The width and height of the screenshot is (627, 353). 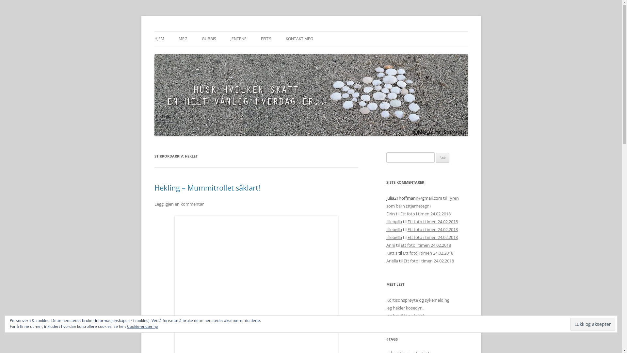 I want to click on Ett foto i timen 24.02.2018, so click(x=433, y=229).